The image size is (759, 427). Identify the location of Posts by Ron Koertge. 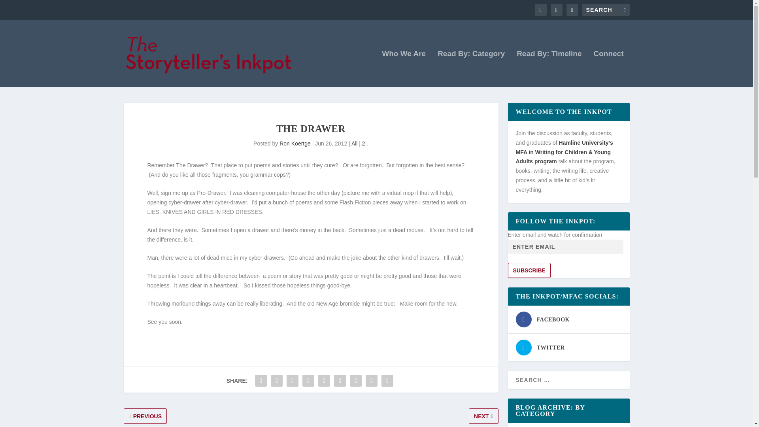
(295, 144).